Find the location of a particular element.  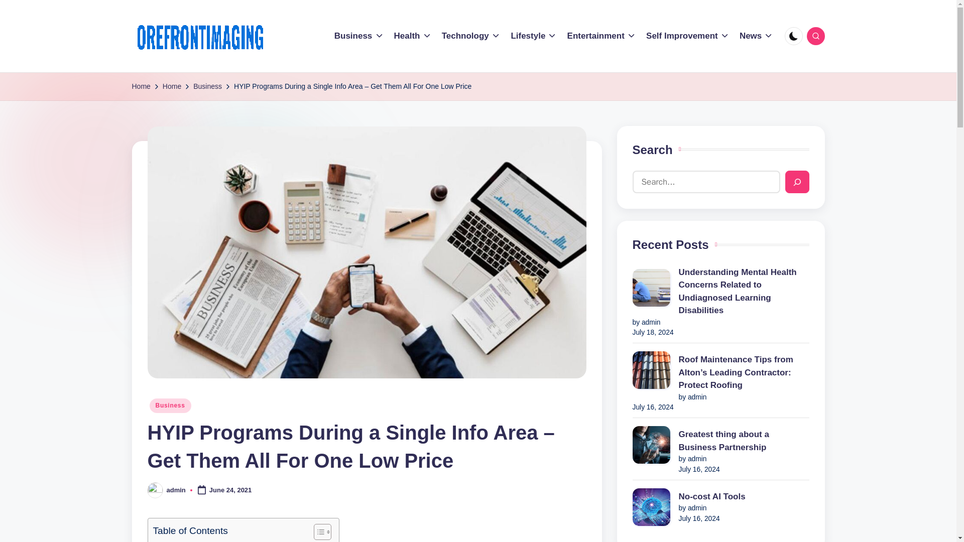

Lifestyle is located at coordinates (534, 36).